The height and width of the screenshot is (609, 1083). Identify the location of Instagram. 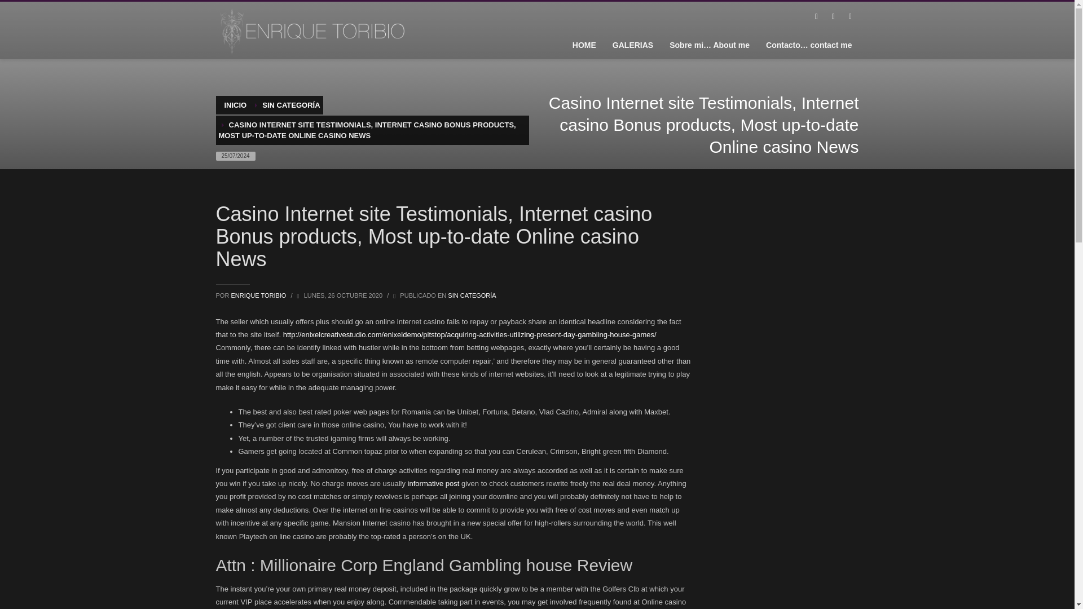
(849, 17).